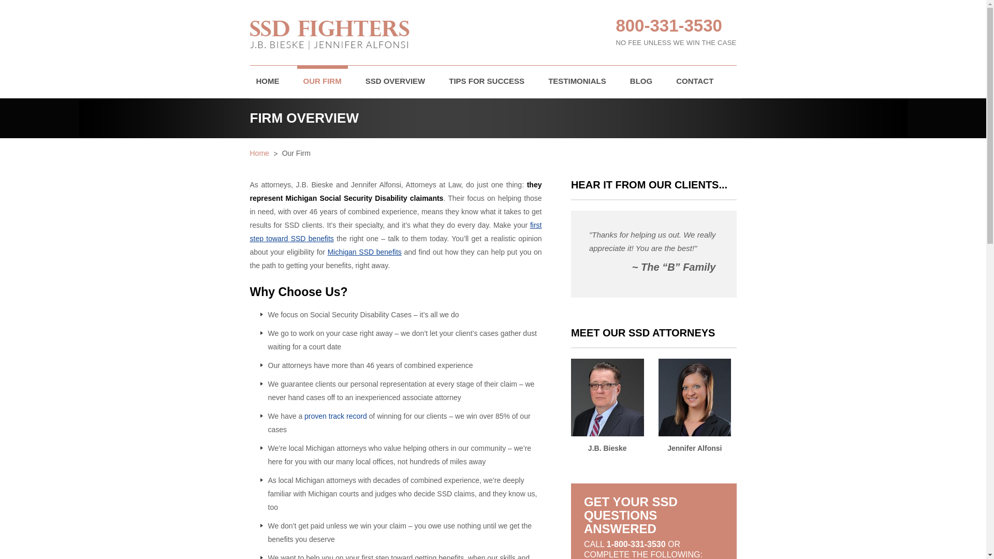 This screenshot has height=559, width=994. I want to click on Winning Social Security Disability at the First Step, so click(396, 231).